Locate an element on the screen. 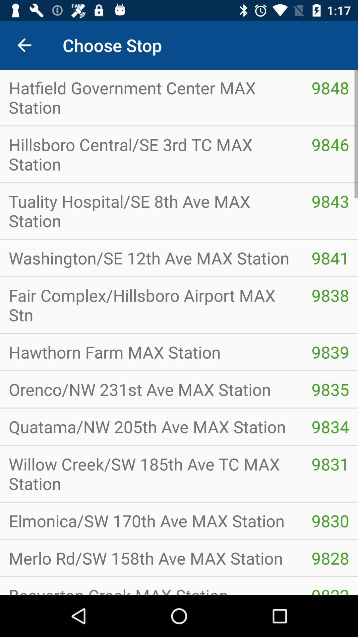 Image resolution: width=358 pixels, height=637 pixels. turn off the icon next to the choose stop item is located at coordinates (24, 45).